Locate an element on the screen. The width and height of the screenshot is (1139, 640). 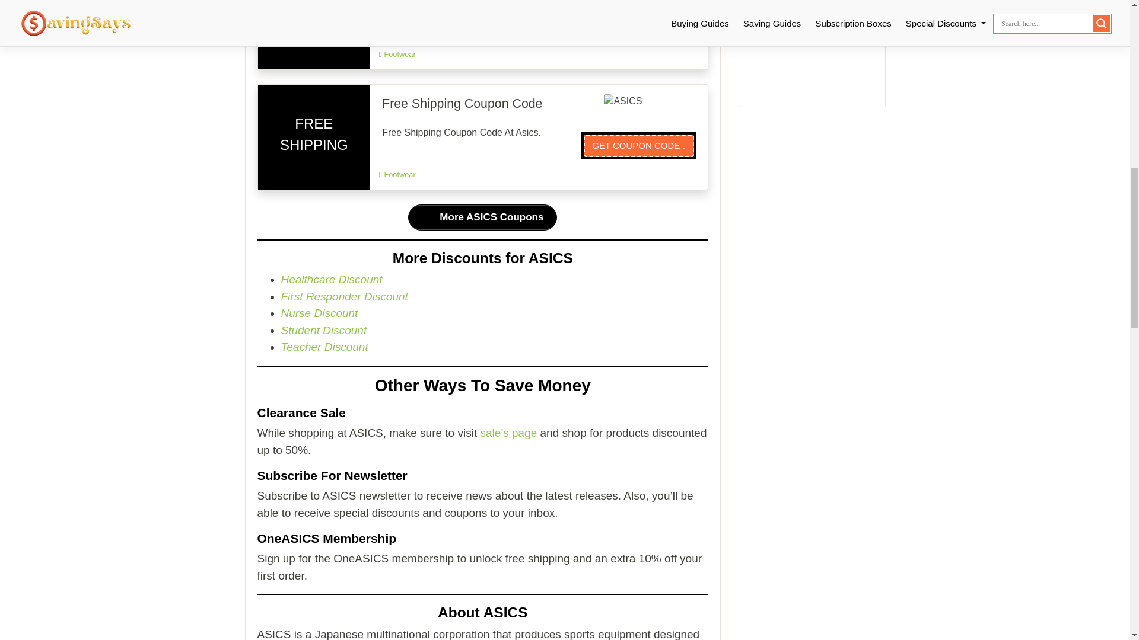
Footwear is located at coordinates (400, 174).